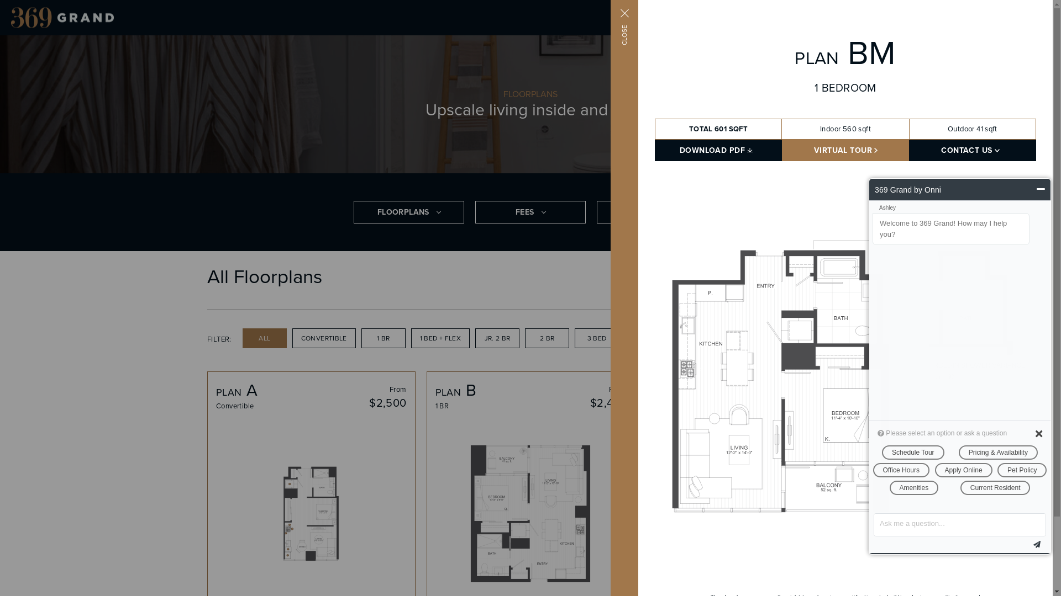 This screenshot has height=596, width=1061. What do you see at coordinates (440, 338) in the screenshot?
I see `1 BED + FLEX` at bounding box center [440, 338].